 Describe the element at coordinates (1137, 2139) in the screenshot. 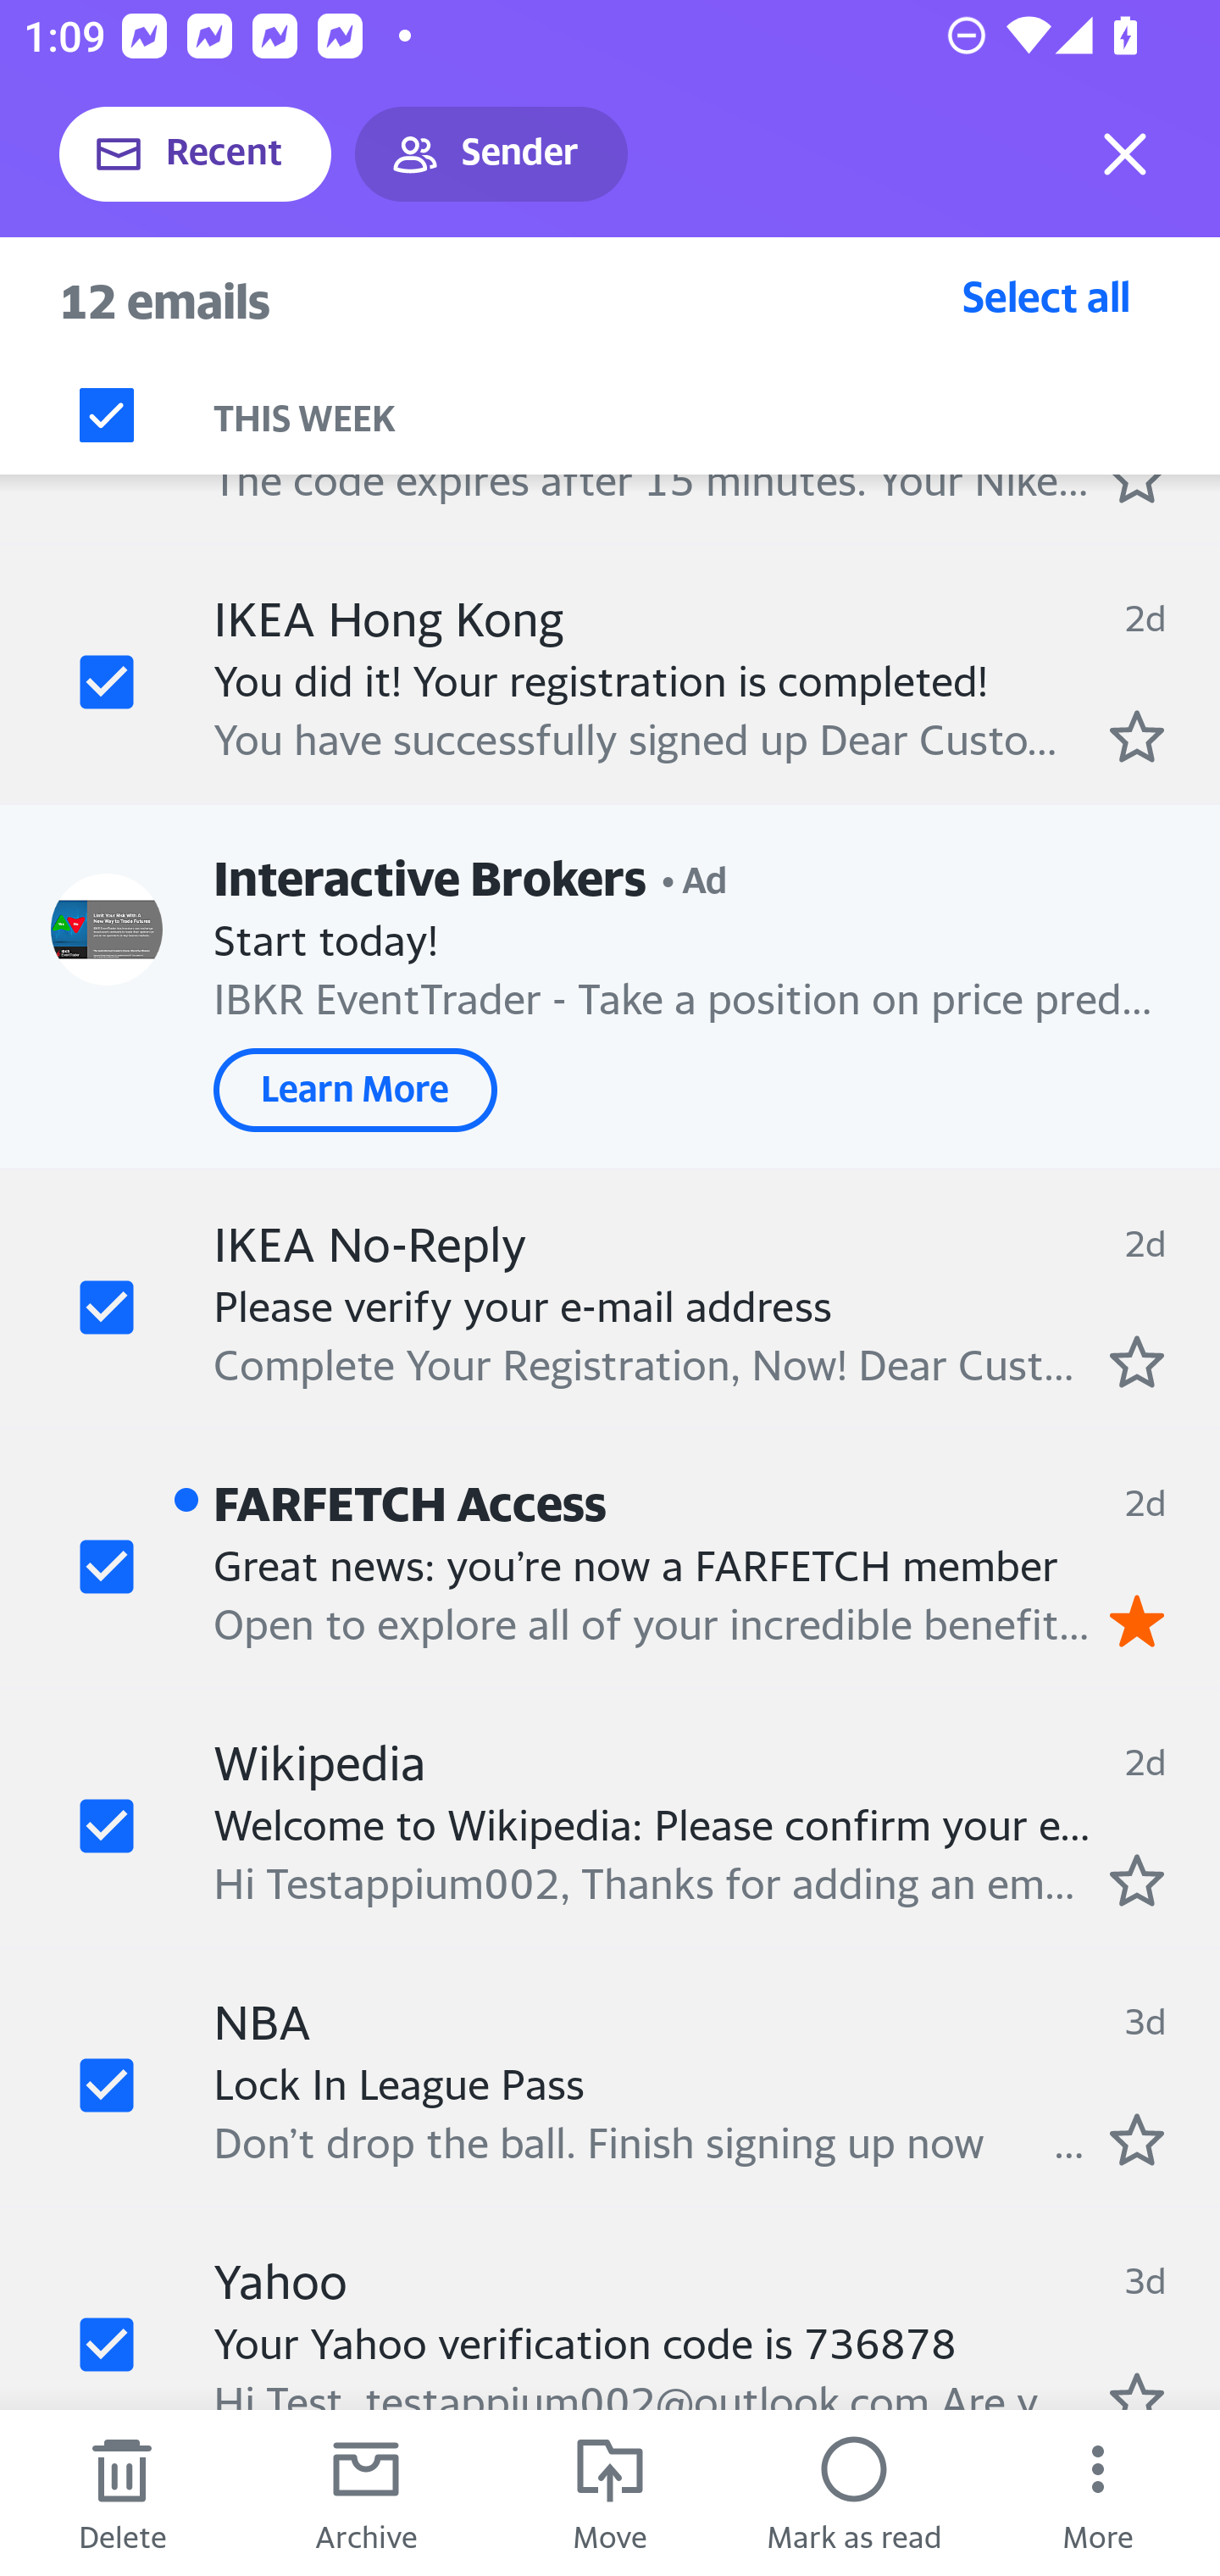

I see `Mark as starred.` at that location.